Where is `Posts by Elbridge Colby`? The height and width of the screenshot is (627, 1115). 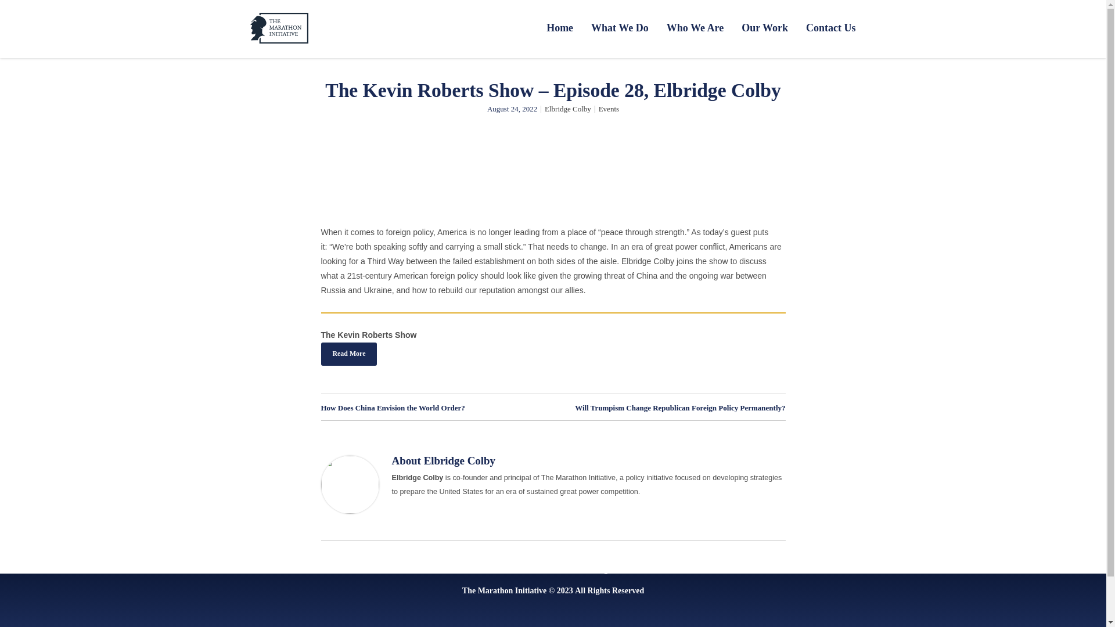 Posts by Elbridge Colby is located at coordinates (568, 109).